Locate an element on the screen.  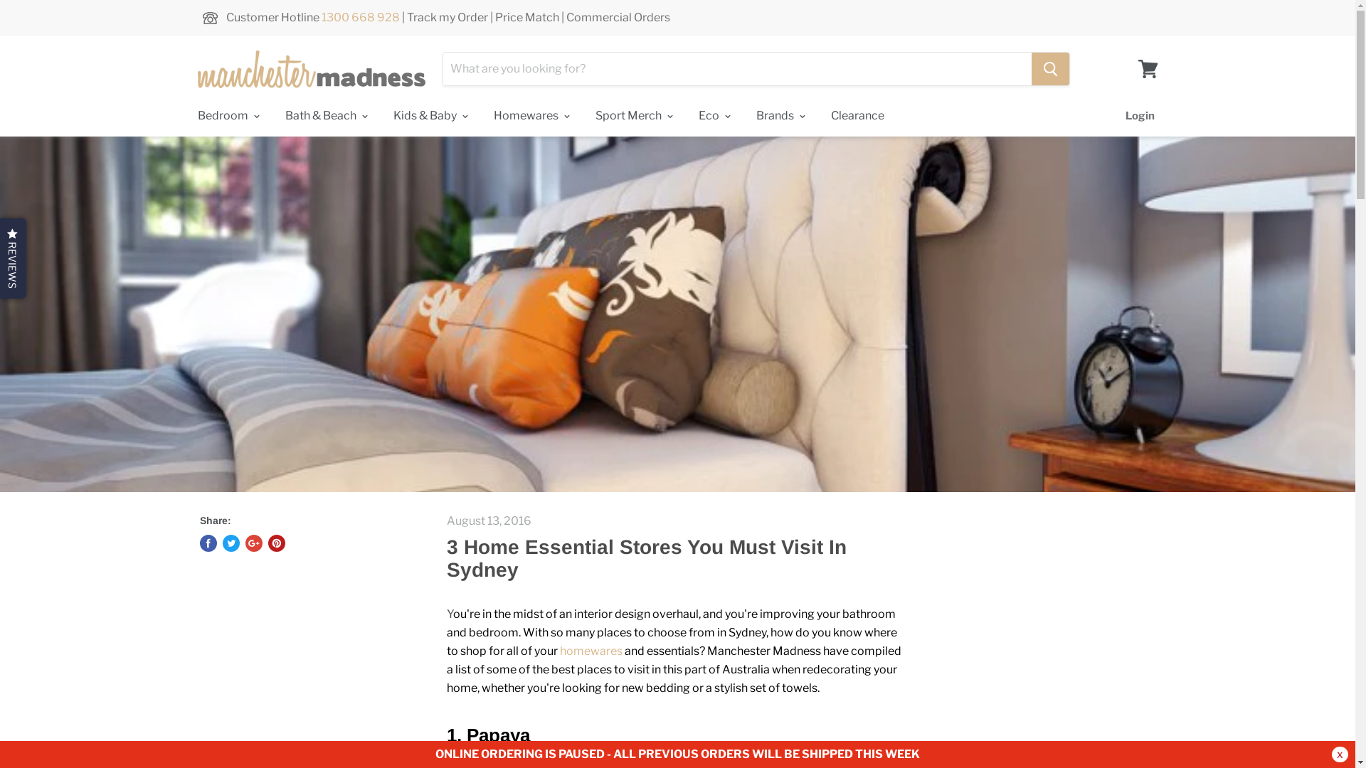
Pin on Pinterest is located at coordinates (276, 543).